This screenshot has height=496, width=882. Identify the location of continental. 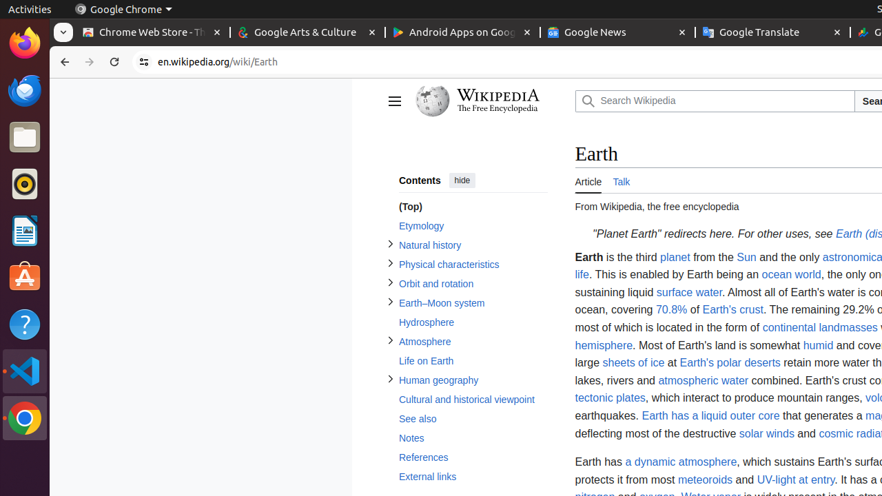
(790, 328).